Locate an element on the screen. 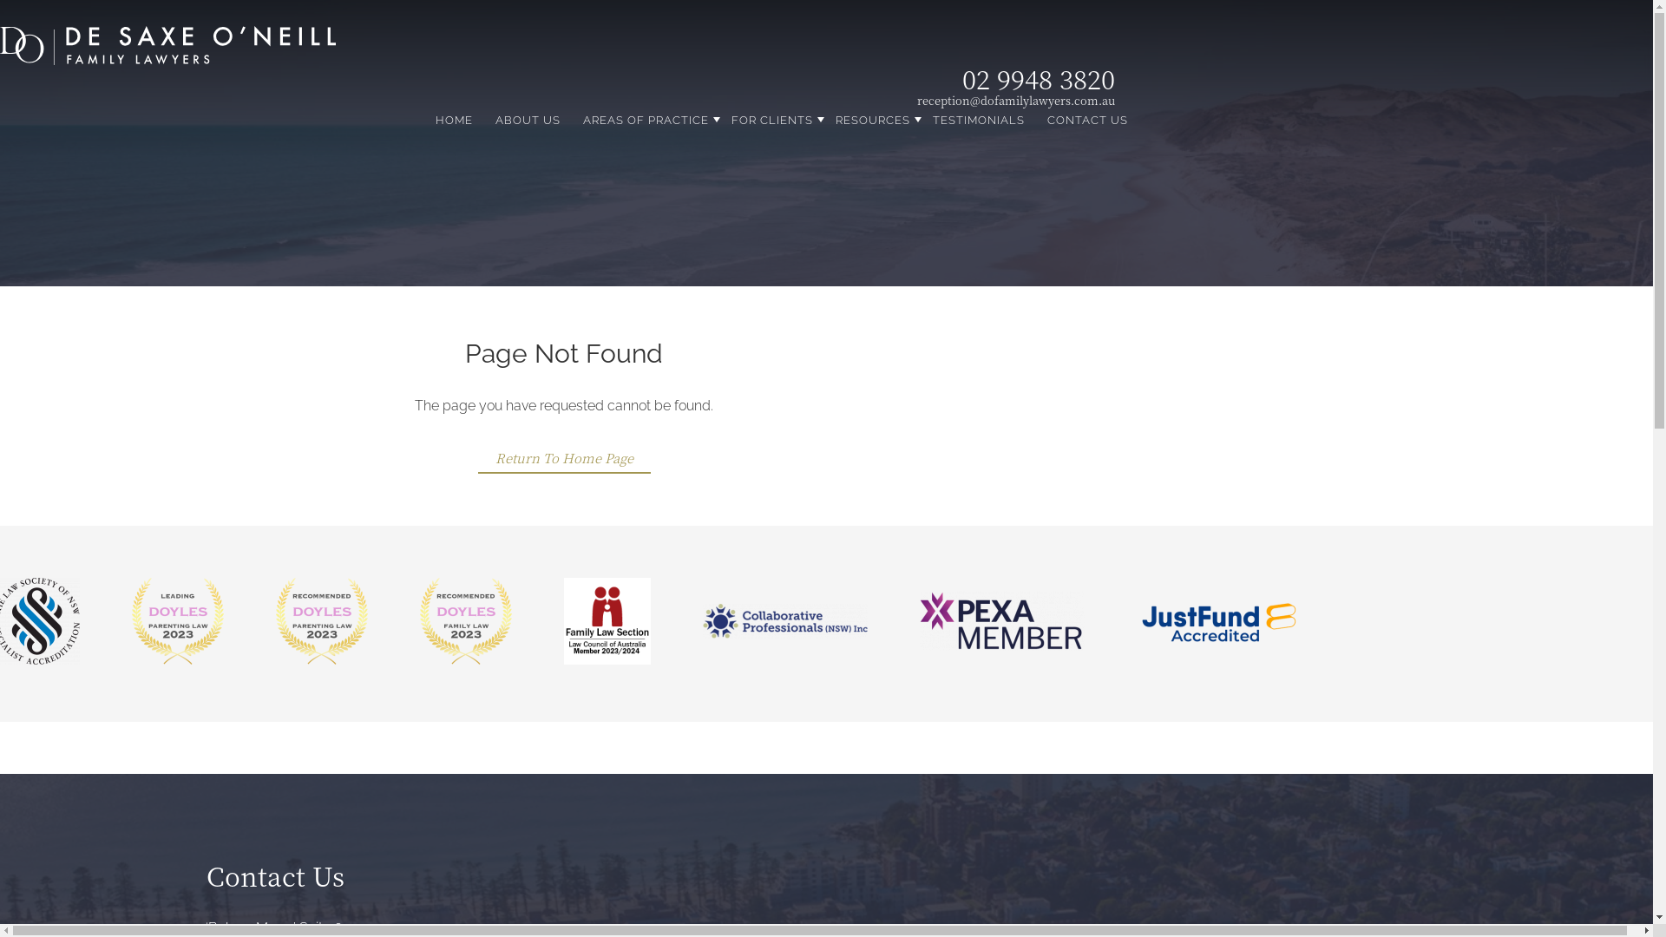 The width and height of the screenshot is (1666, 937). RESOURCES is located at coordinates (873, 120).